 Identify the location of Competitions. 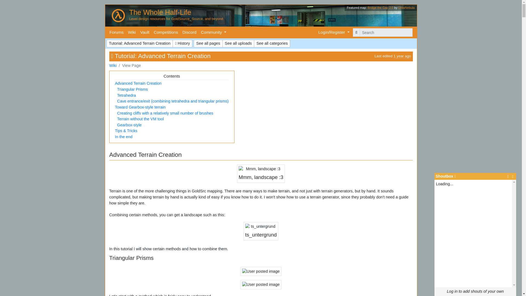
(166, 32).